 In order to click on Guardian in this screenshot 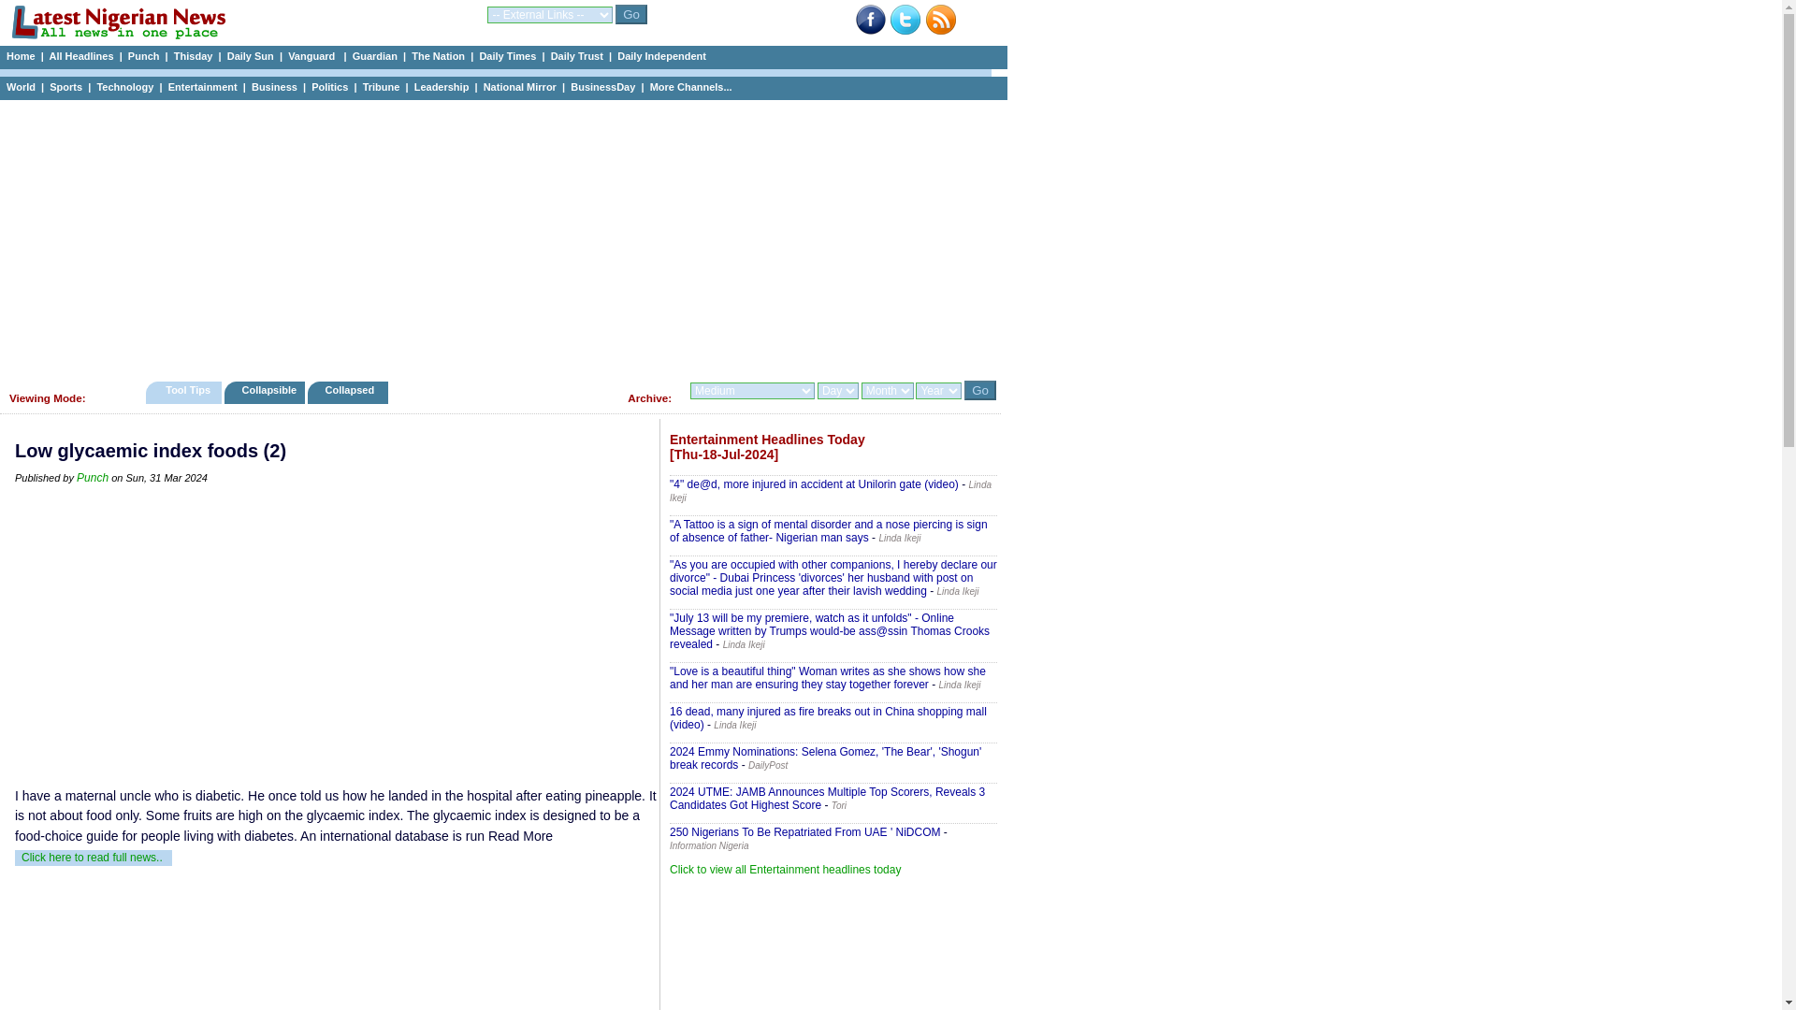, I will do `click(374, 56)`.